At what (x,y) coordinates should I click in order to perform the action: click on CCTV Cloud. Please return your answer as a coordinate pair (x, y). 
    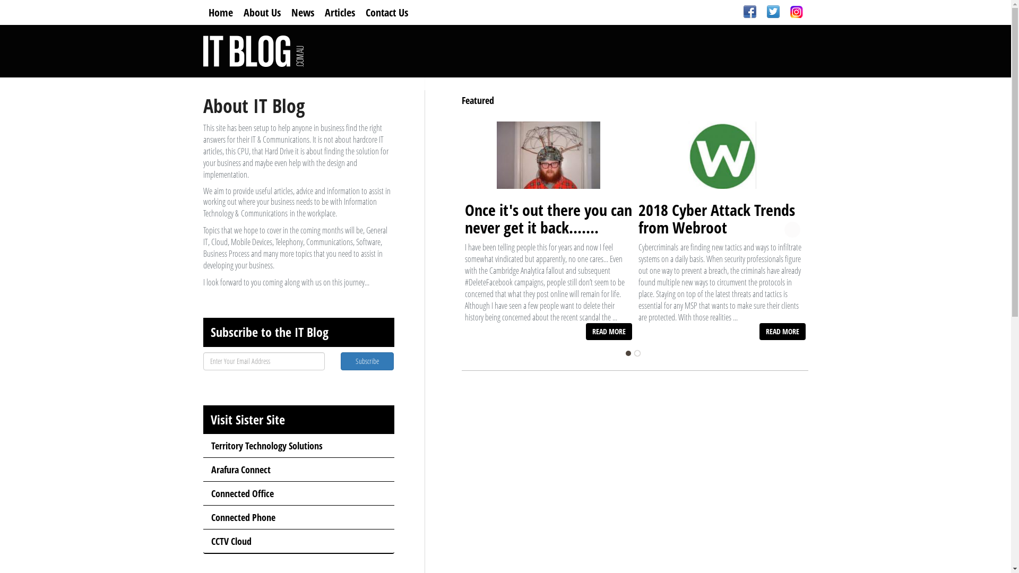
    Looking at the image, I should click on (298, 542).